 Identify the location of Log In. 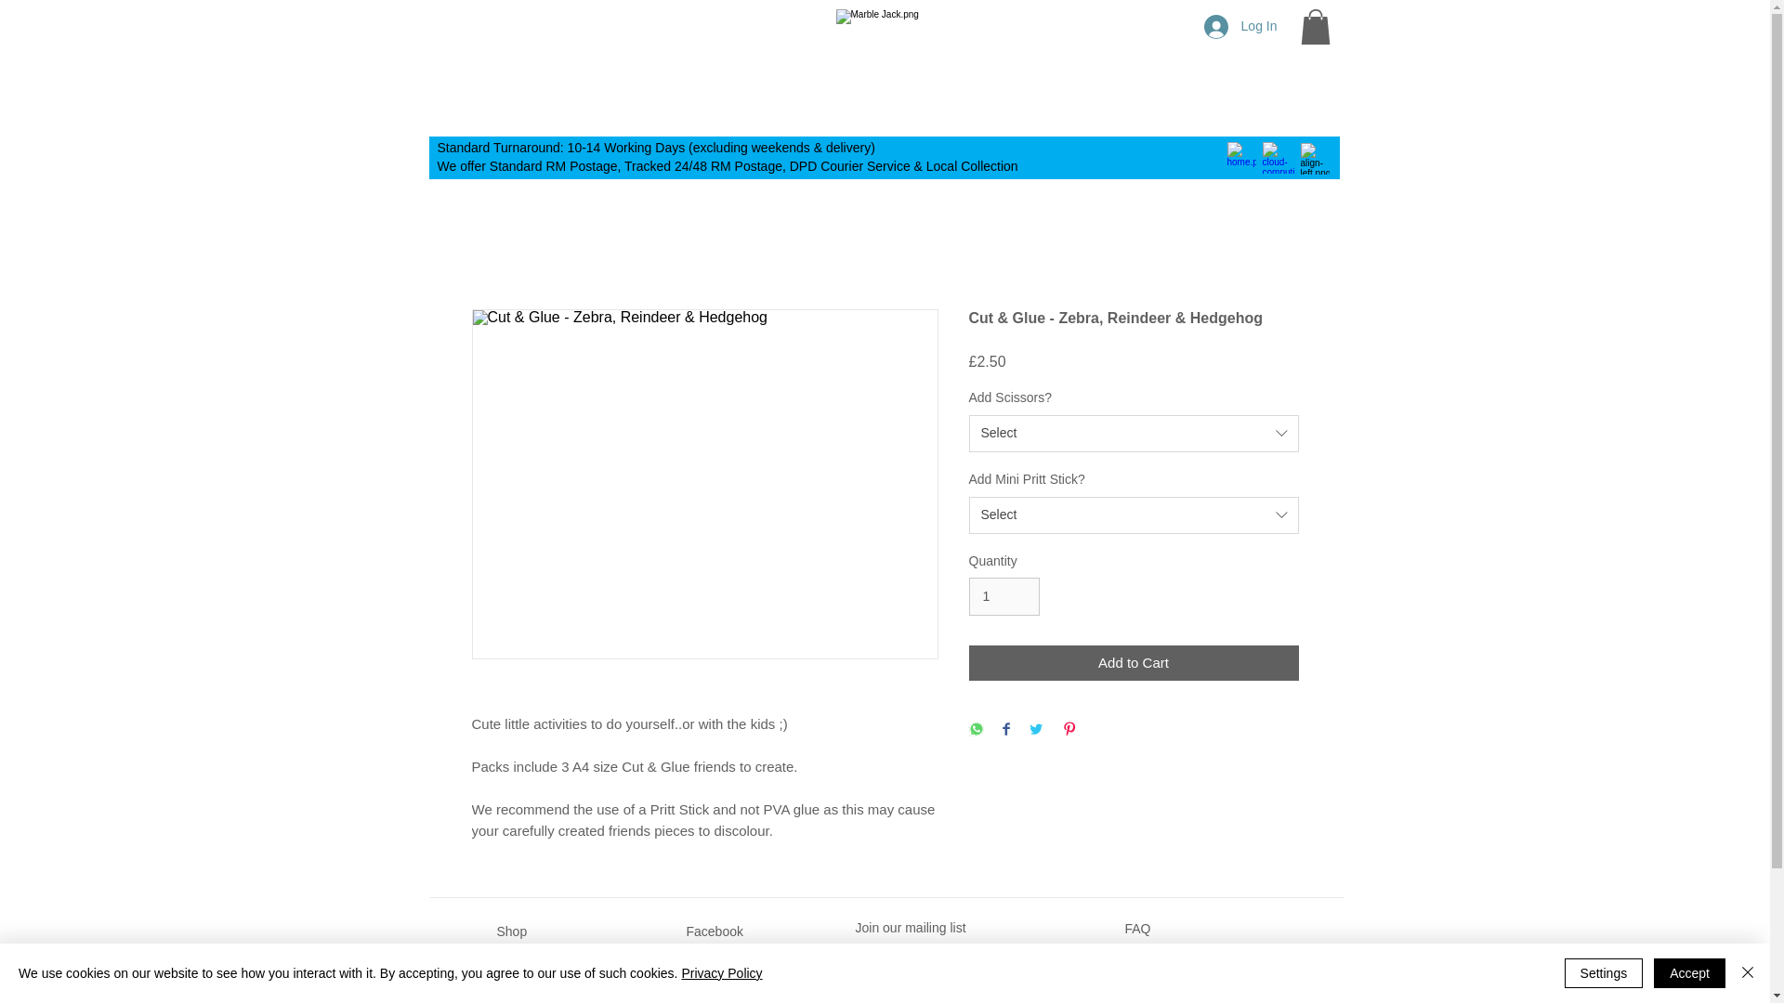
(1240, 26).